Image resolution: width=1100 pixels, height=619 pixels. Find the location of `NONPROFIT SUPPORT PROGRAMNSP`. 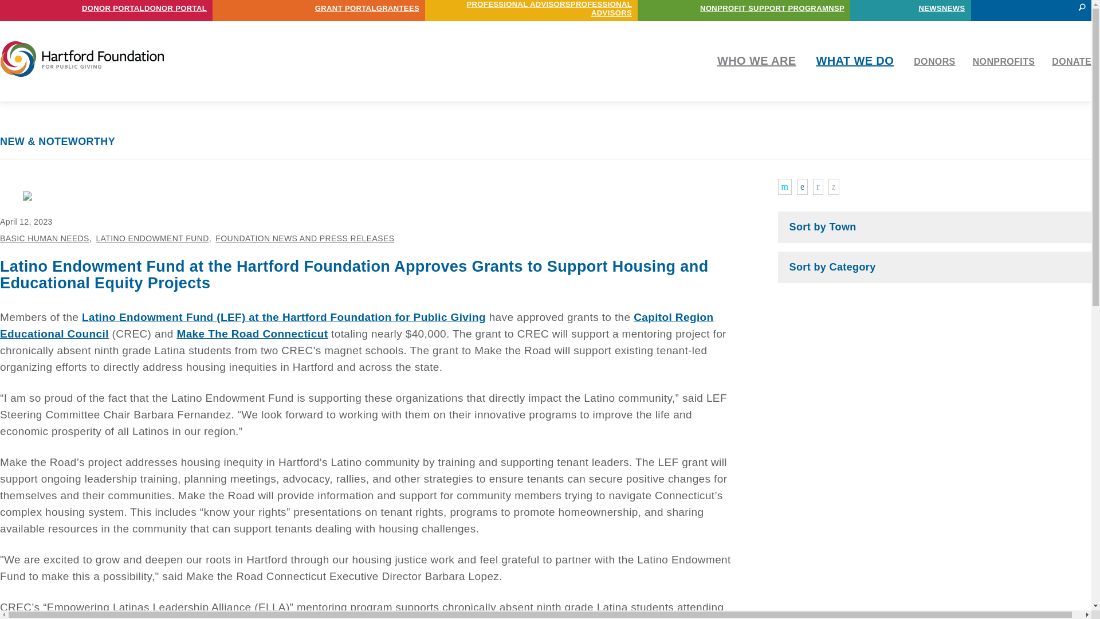

NONPROFIT SUPPORT PROGRAMNSP is located at coordinates (772, 8).